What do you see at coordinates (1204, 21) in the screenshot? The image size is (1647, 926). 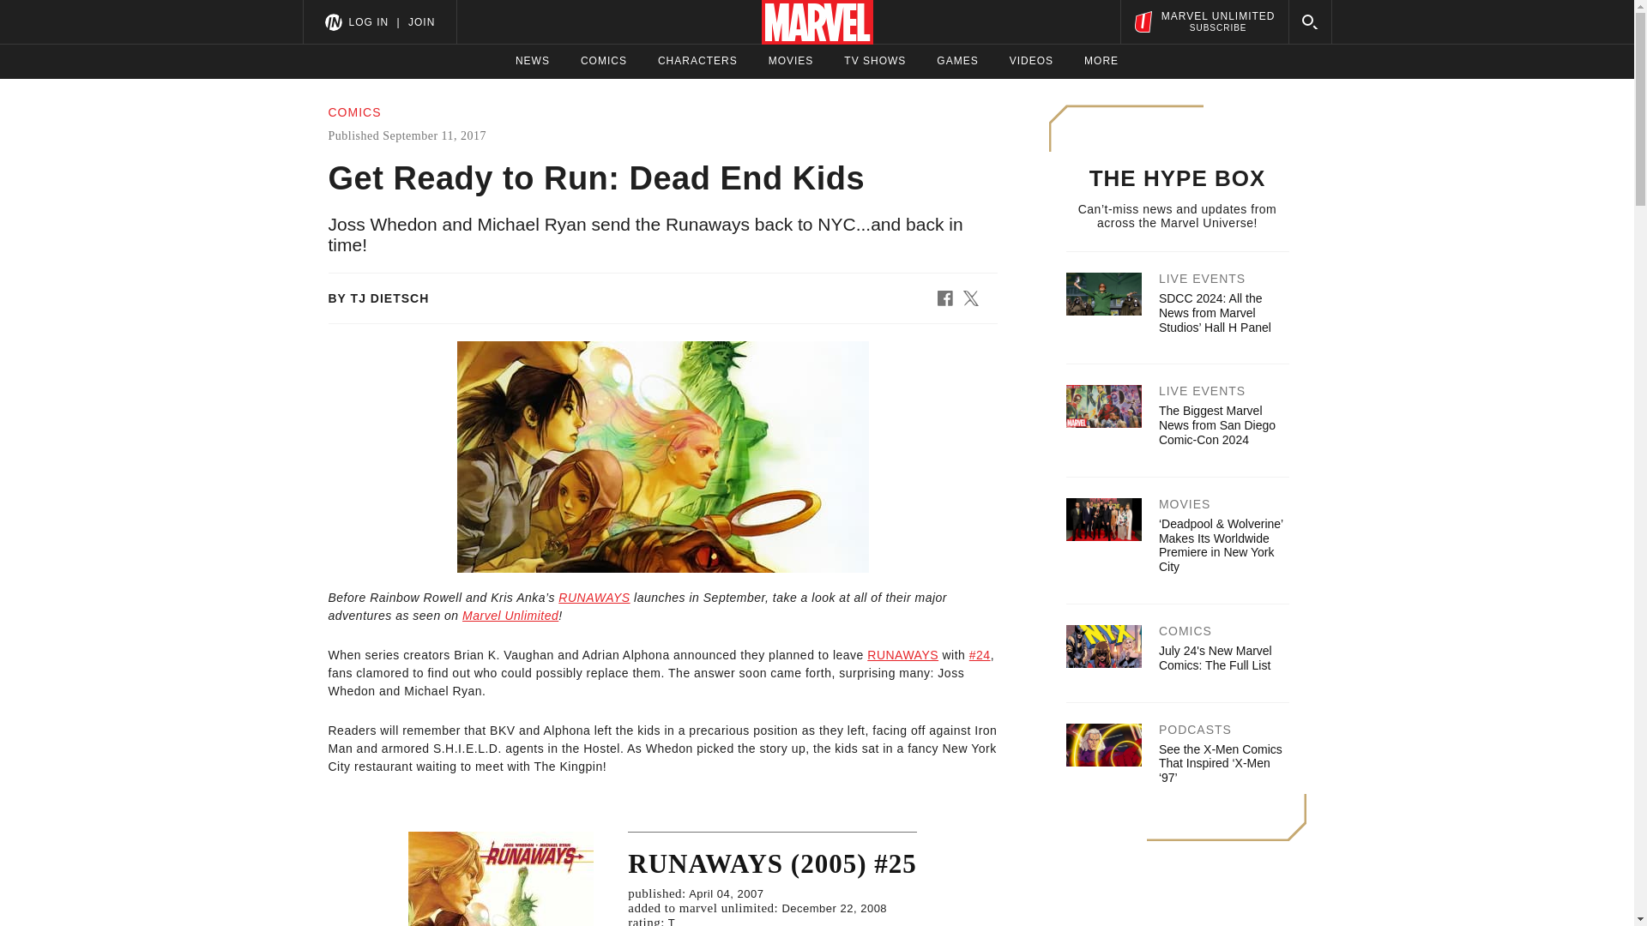 I see `Marvel Unlimited` at bounding box center [1204, 21].